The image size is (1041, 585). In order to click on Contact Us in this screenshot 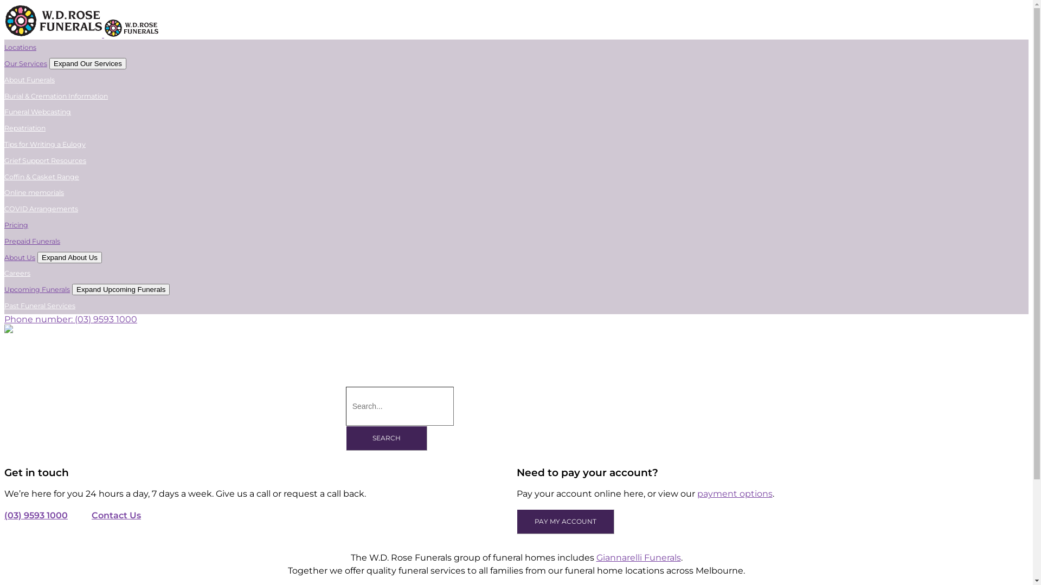, I will do `click(116, 516)`.